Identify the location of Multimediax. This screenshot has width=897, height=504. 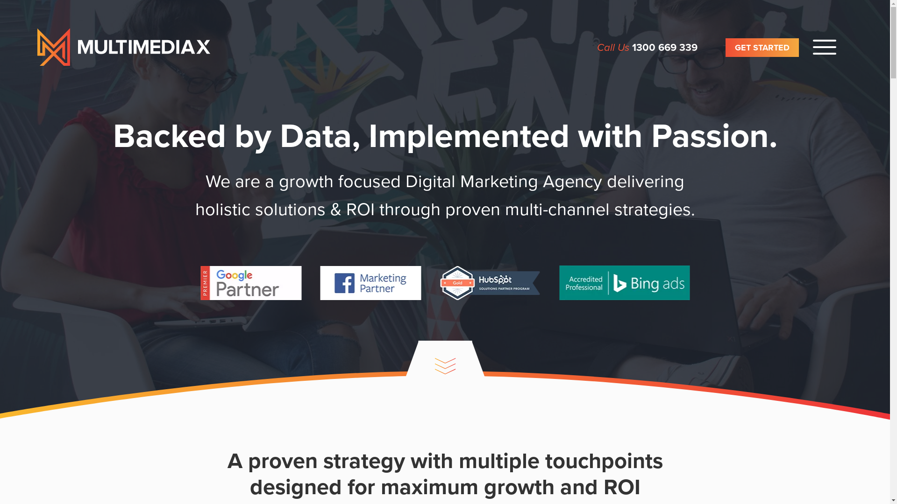
(124, 48).